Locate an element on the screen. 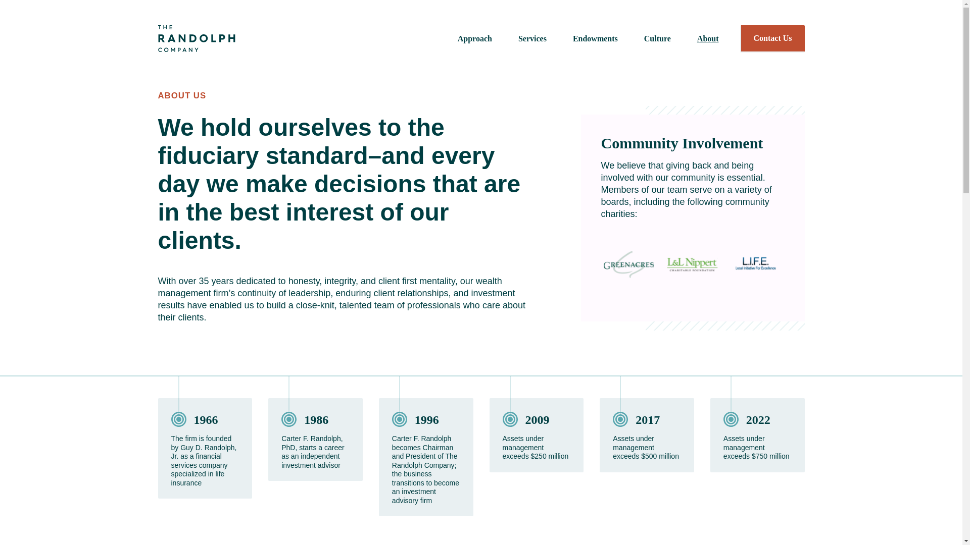 The width and height of the screenshot is (970, 545). timeline-indicator is located at coordinates (289, 401).